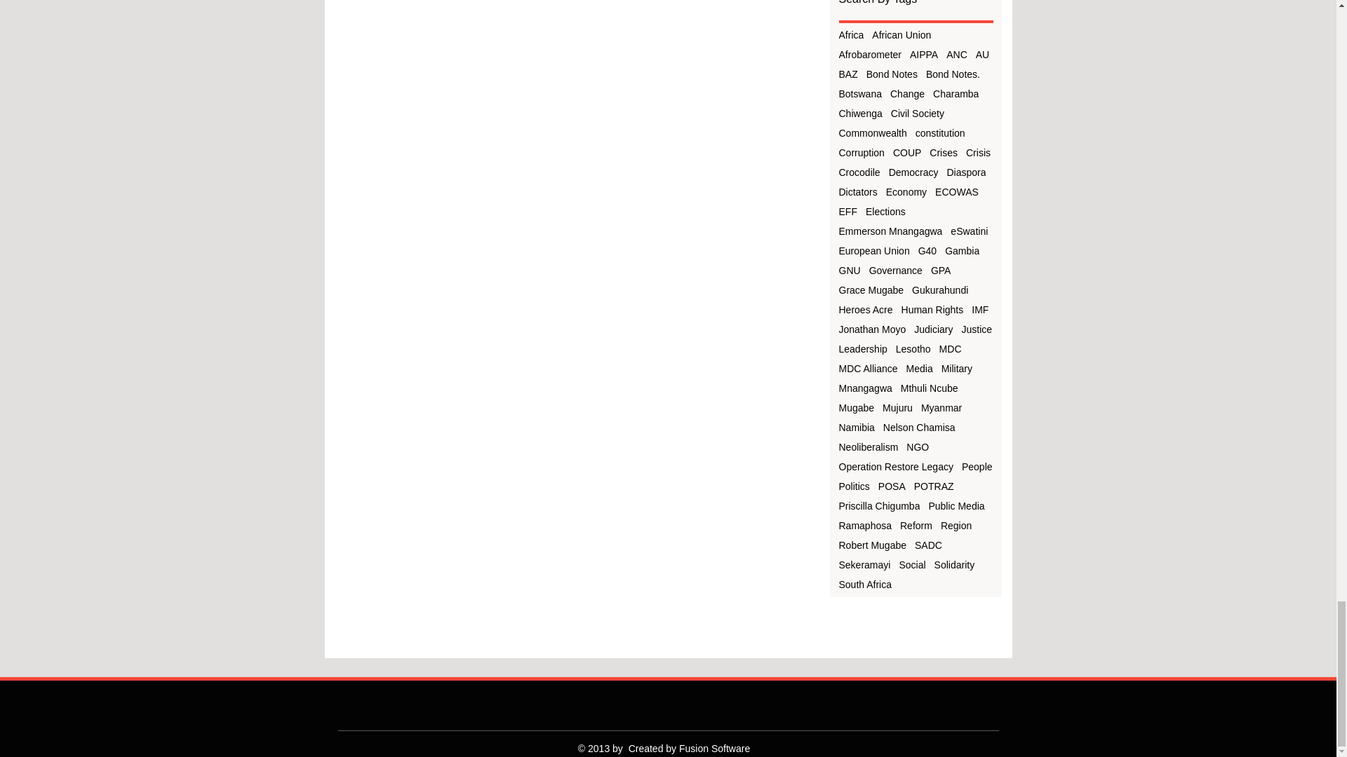  Describe the element at coordinates (847, 211) in the screenshot. I see `EFF` at that location.